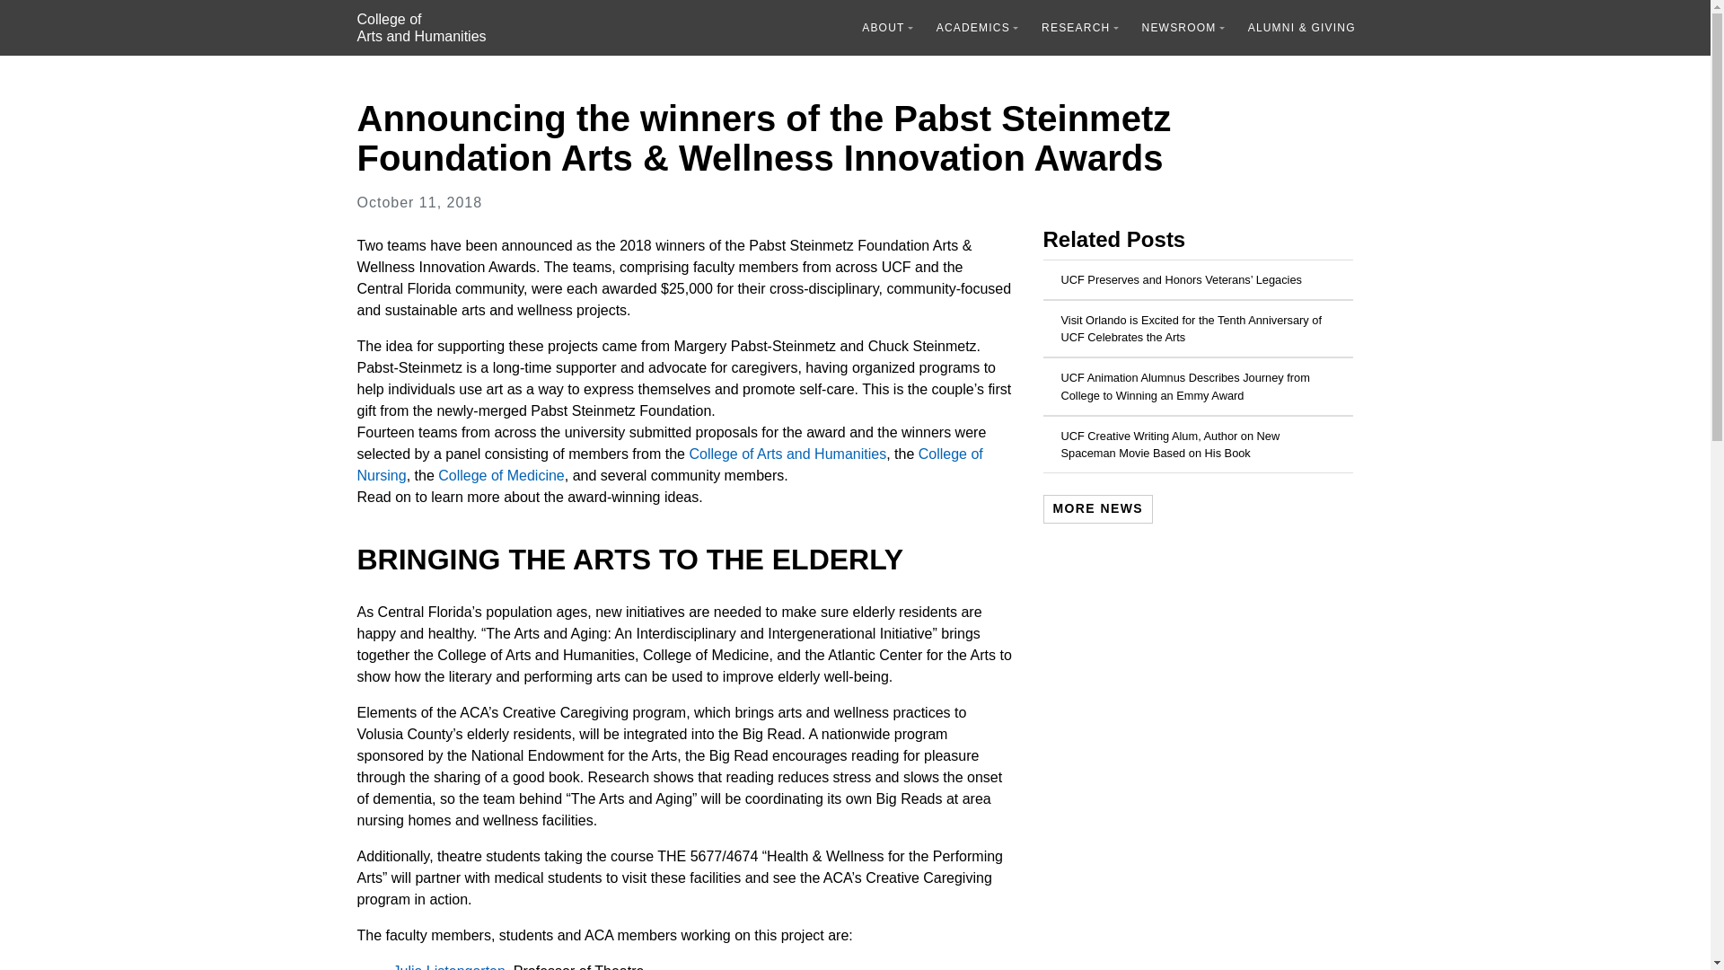  What do you see at coordinates (501, 474) in the screenshot?
I see `College of Medicine` at bounding box center [501, 474].